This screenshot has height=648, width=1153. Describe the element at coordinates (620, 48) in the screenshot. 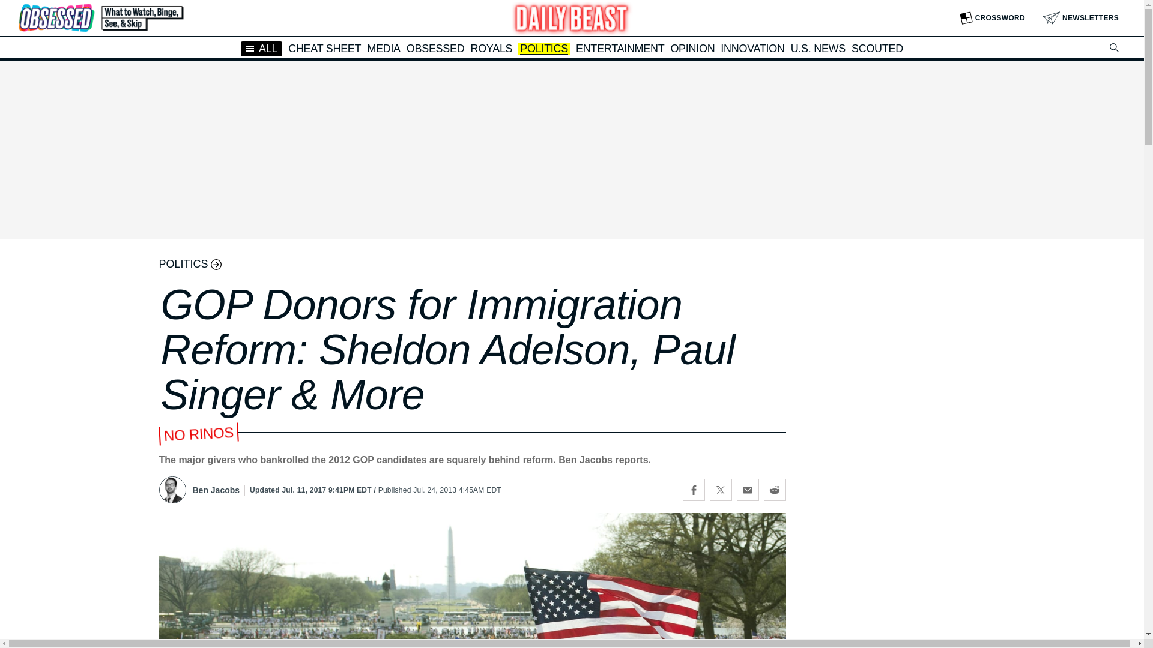

I see `ENTERTAINMENT` at that location.